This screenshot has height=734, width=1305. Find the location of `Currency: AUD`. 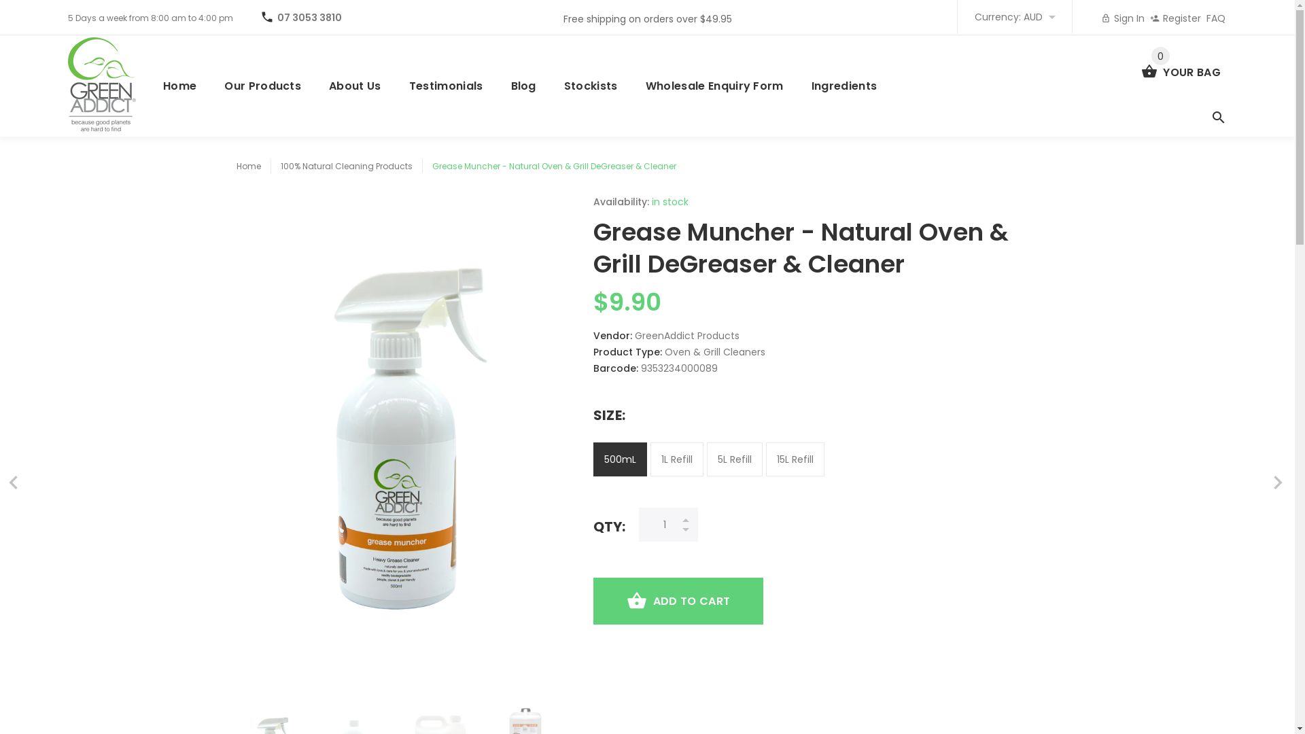

Currency: AUD is located at coordinates (1015, 16).